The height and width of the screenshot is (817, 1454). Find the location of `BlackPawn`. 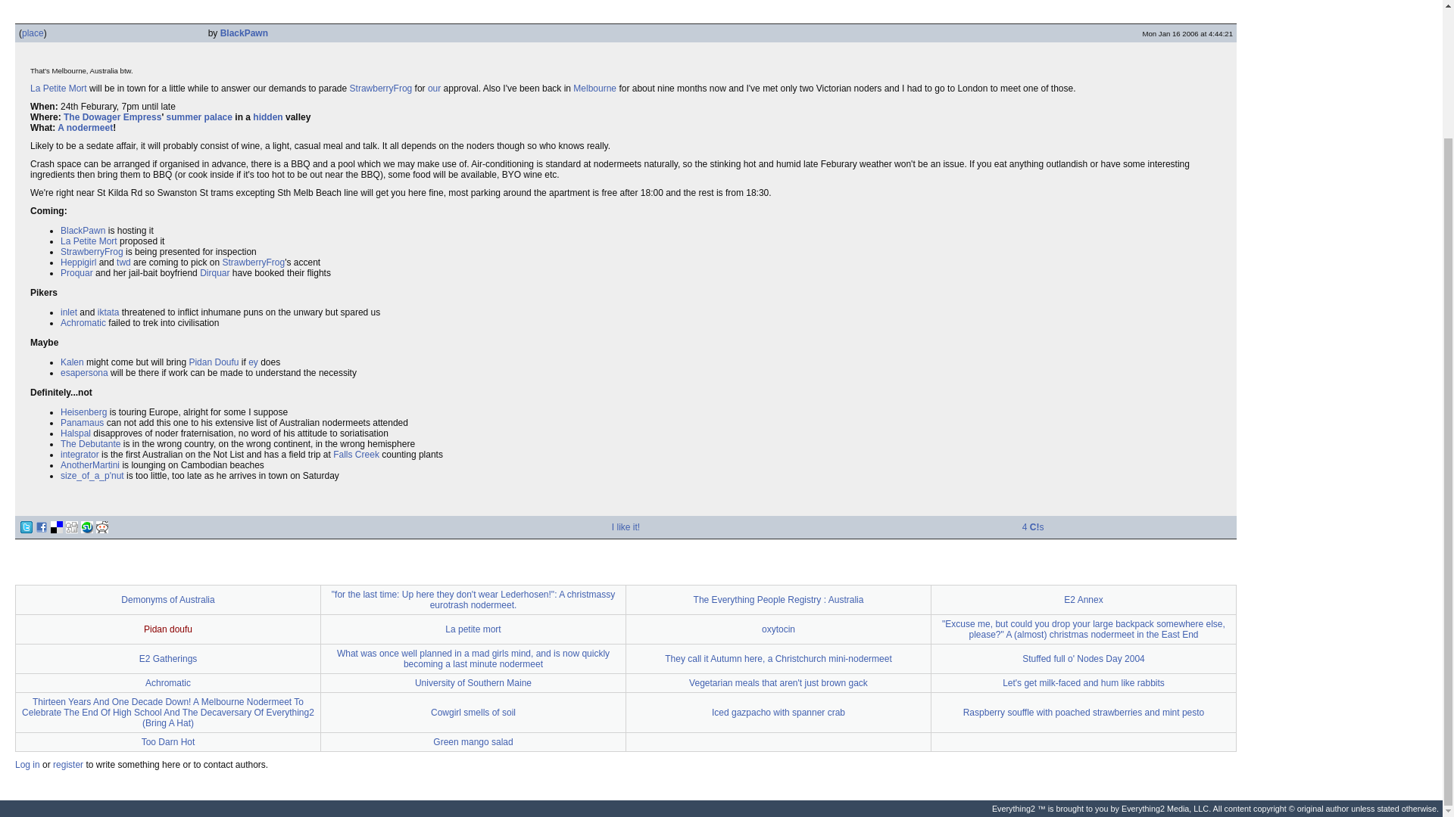

BlackPawn is located at coordinates (244, 33).